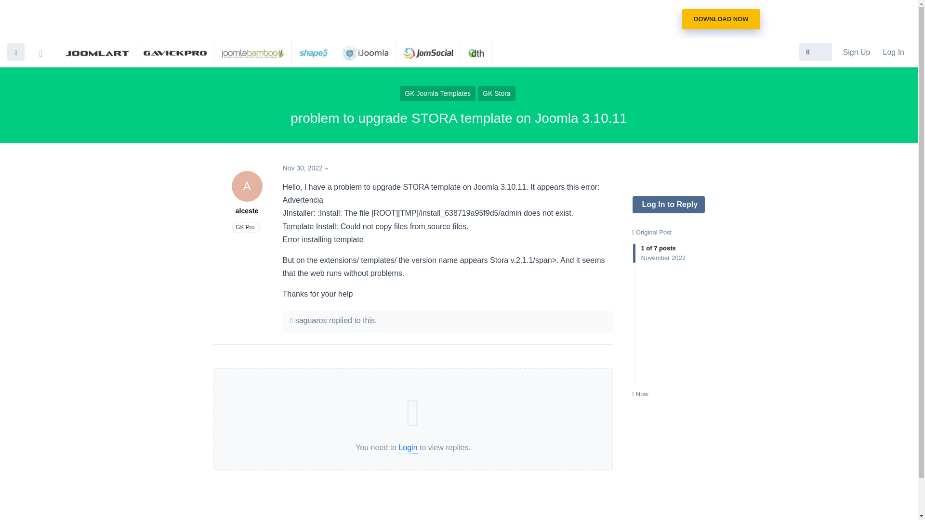 The image size is (925, 520). I want to click on SHAPE5, so click(640, 394).